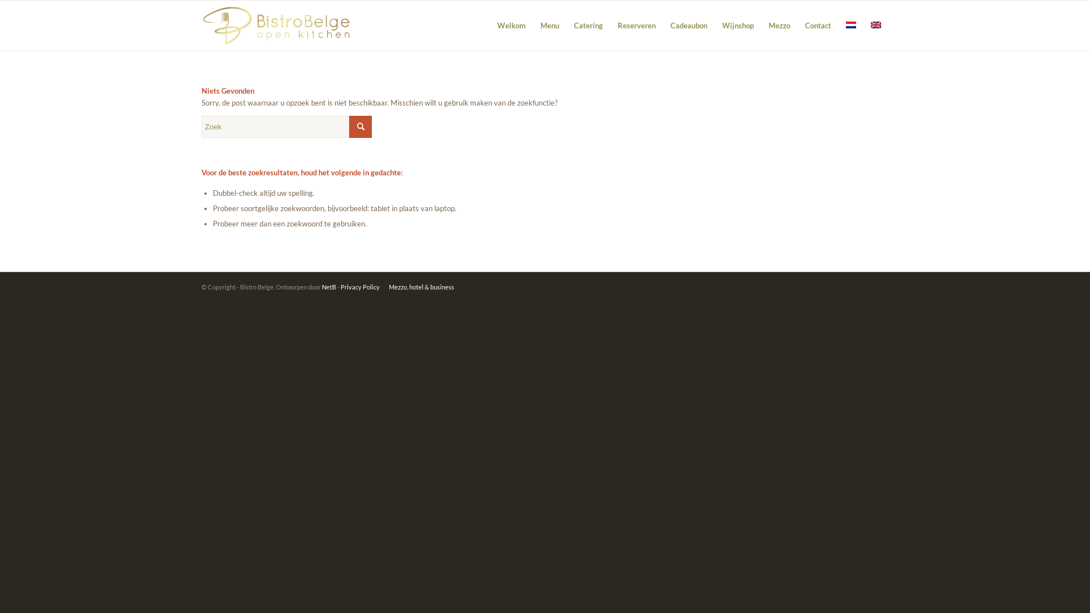 The image size is (1090, 613). I want to click on Menu, so click(550, 26).